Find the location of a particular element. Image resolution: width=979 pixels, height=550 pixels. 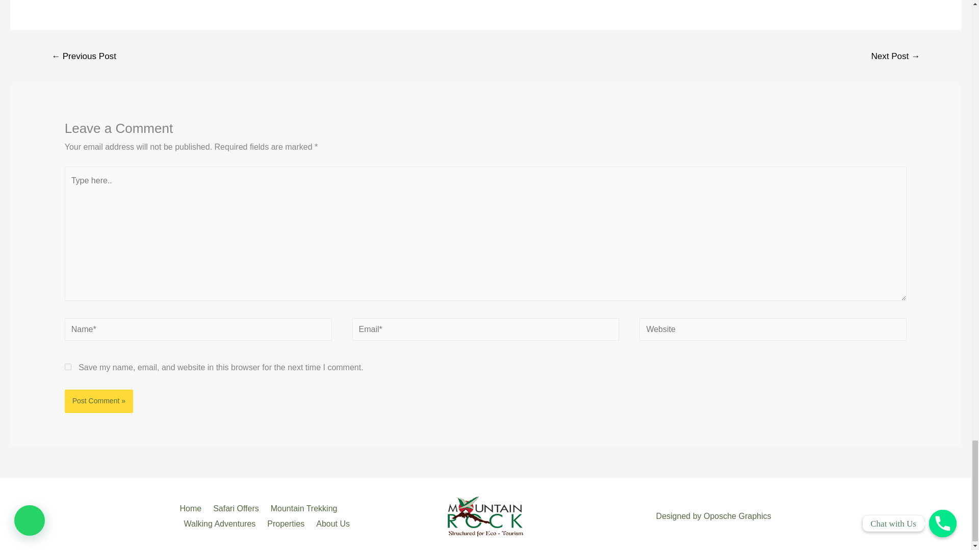

About Us is located at coordinates (334, 524).